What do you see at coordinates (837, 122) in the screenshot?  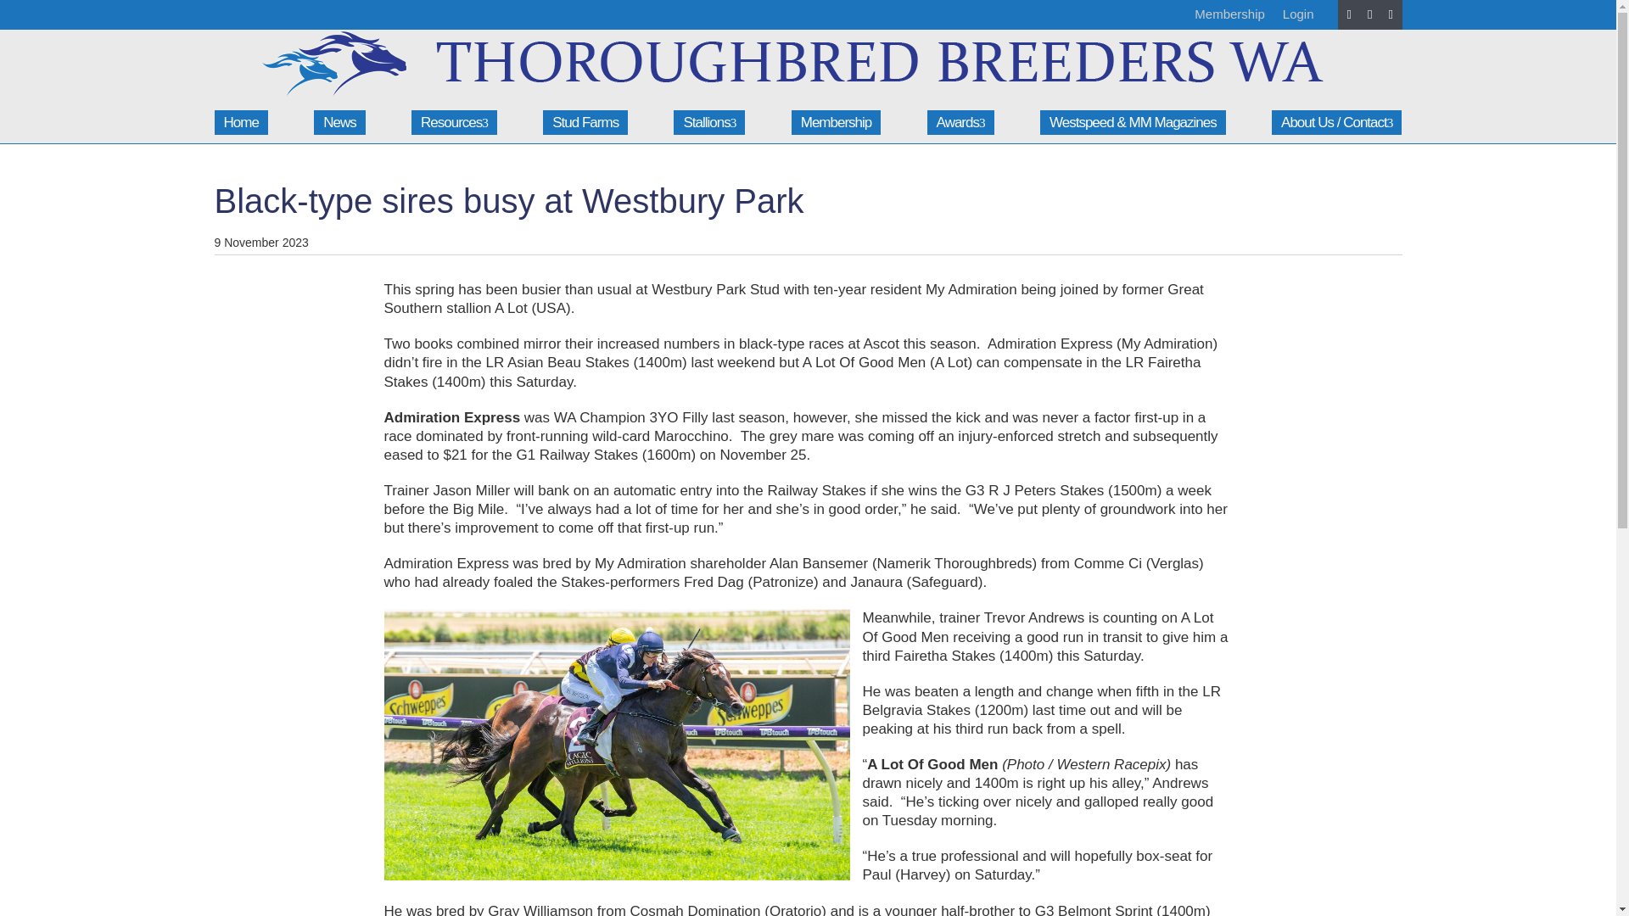 I see `Membership` at bounding box center [837, 122].